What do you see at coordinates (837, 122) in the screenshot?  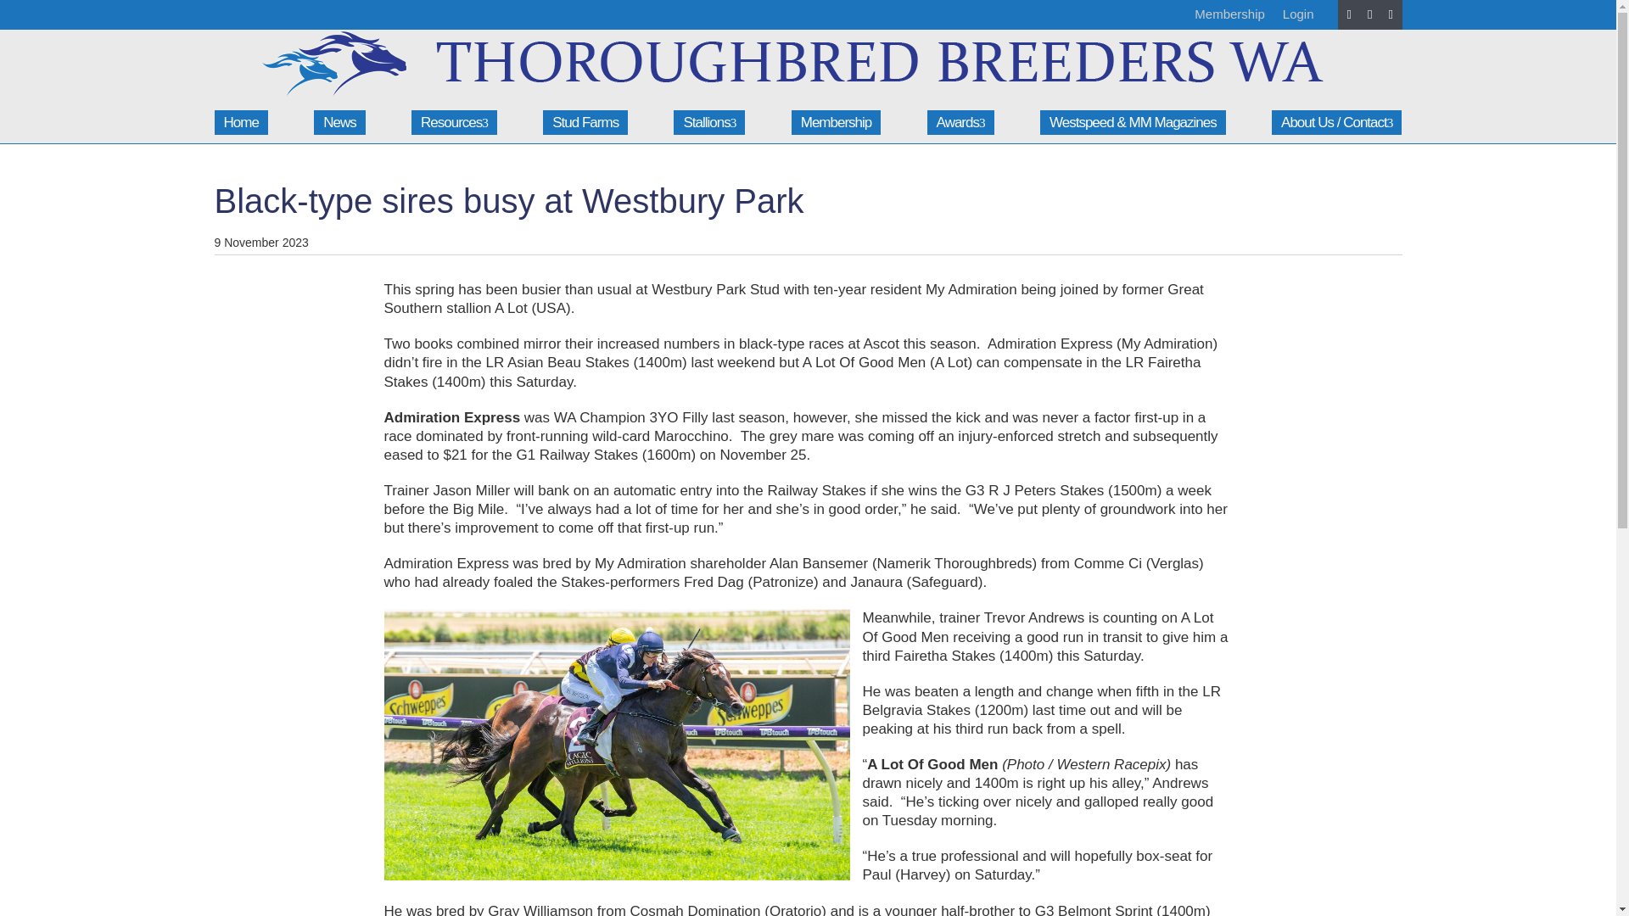 I see `Membership` at bounding box center [837, 122].